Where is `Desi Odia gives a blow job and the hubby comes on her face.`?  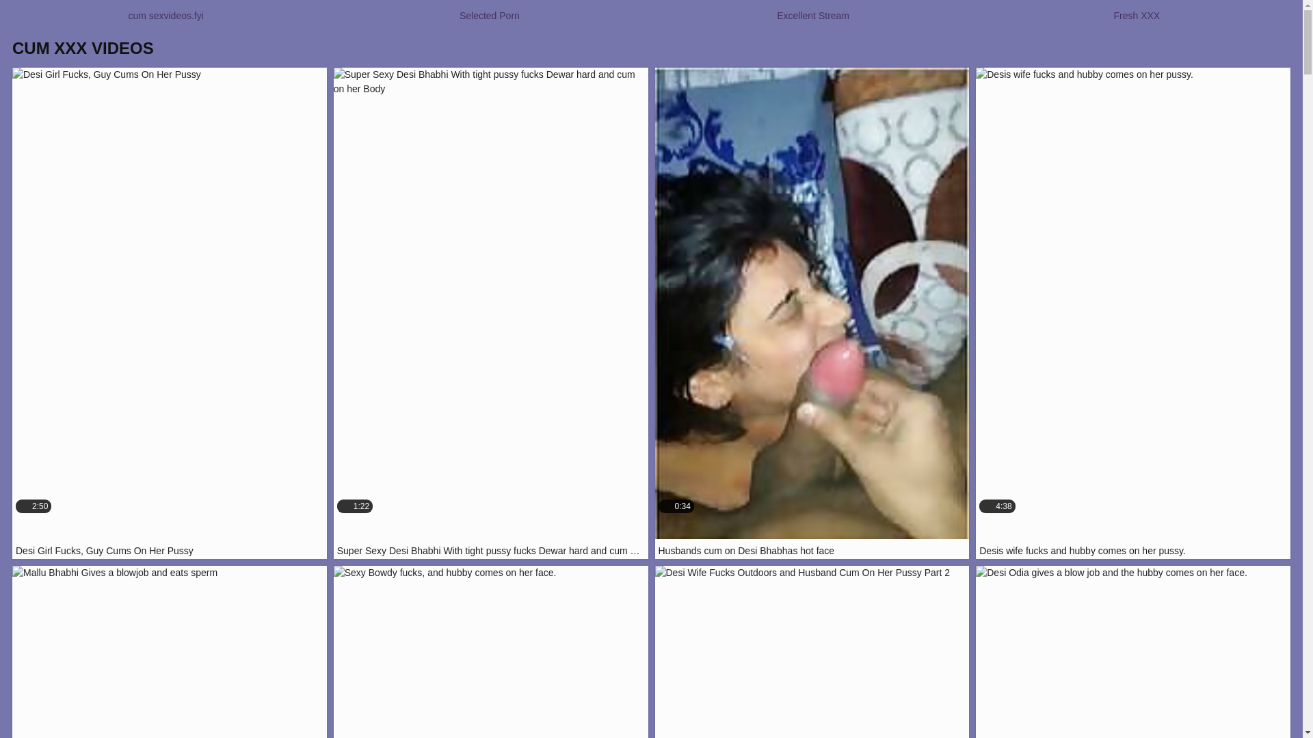
Desi Odia gives a blow job and the hubby comes on her face. is located at coordinates (1132, 652).